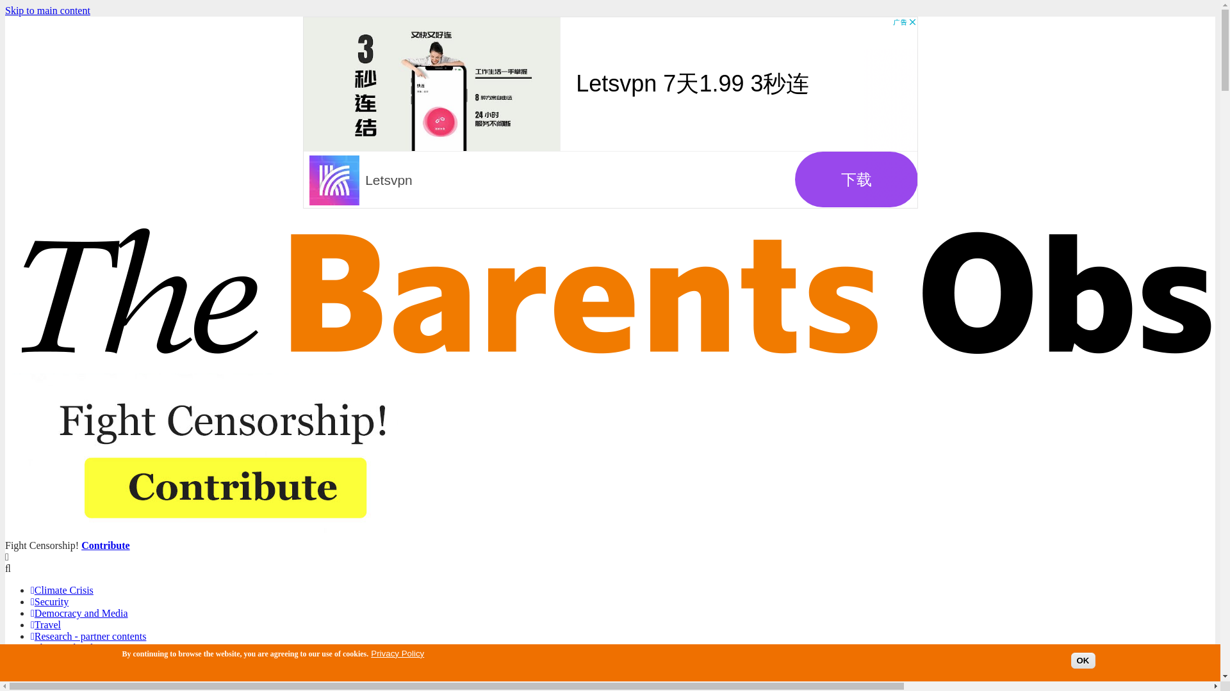  I want to click on Climate Crisis, so click(61, 590).